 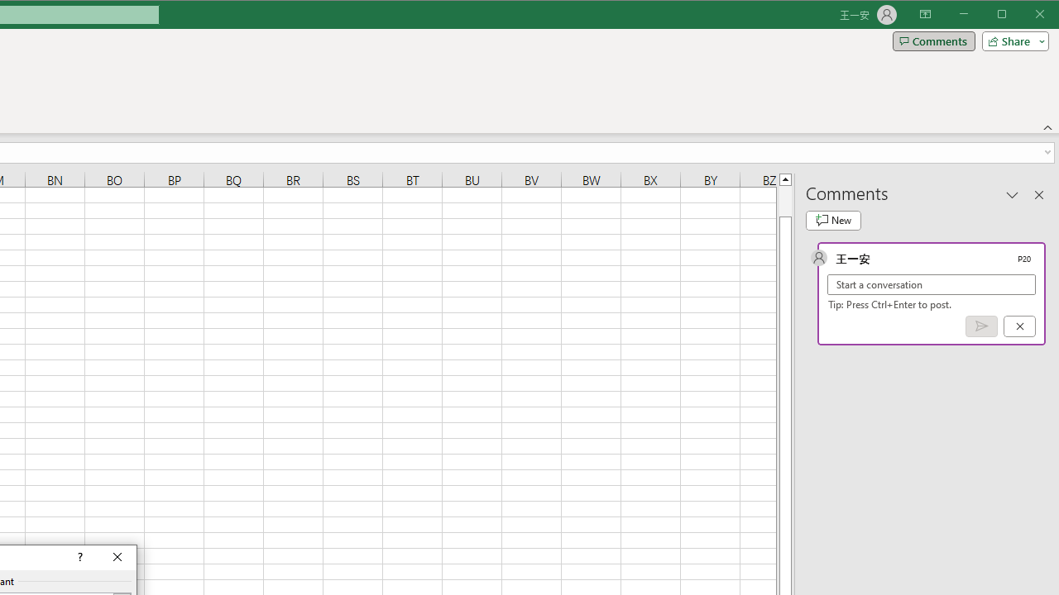 What do you see at coordinates (1019, 326) in the screenshot?
I see `Cancel` at bounding box center [1019, 326].